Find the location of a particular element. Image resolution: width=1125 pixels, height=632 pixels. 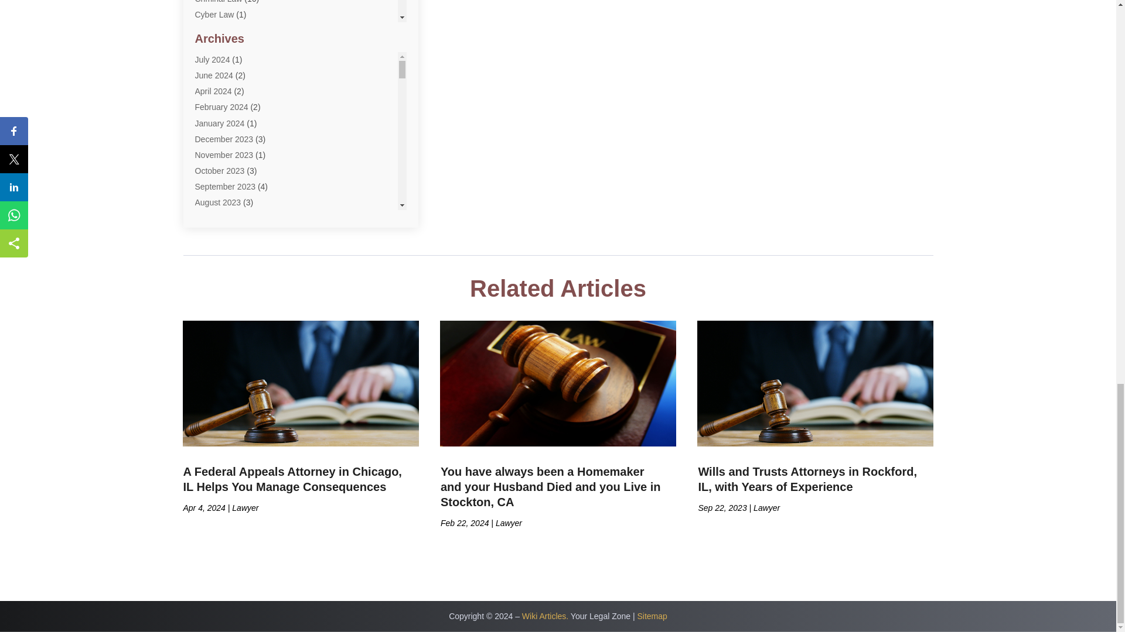

Divorce Service is located at coordinates (223, 47).